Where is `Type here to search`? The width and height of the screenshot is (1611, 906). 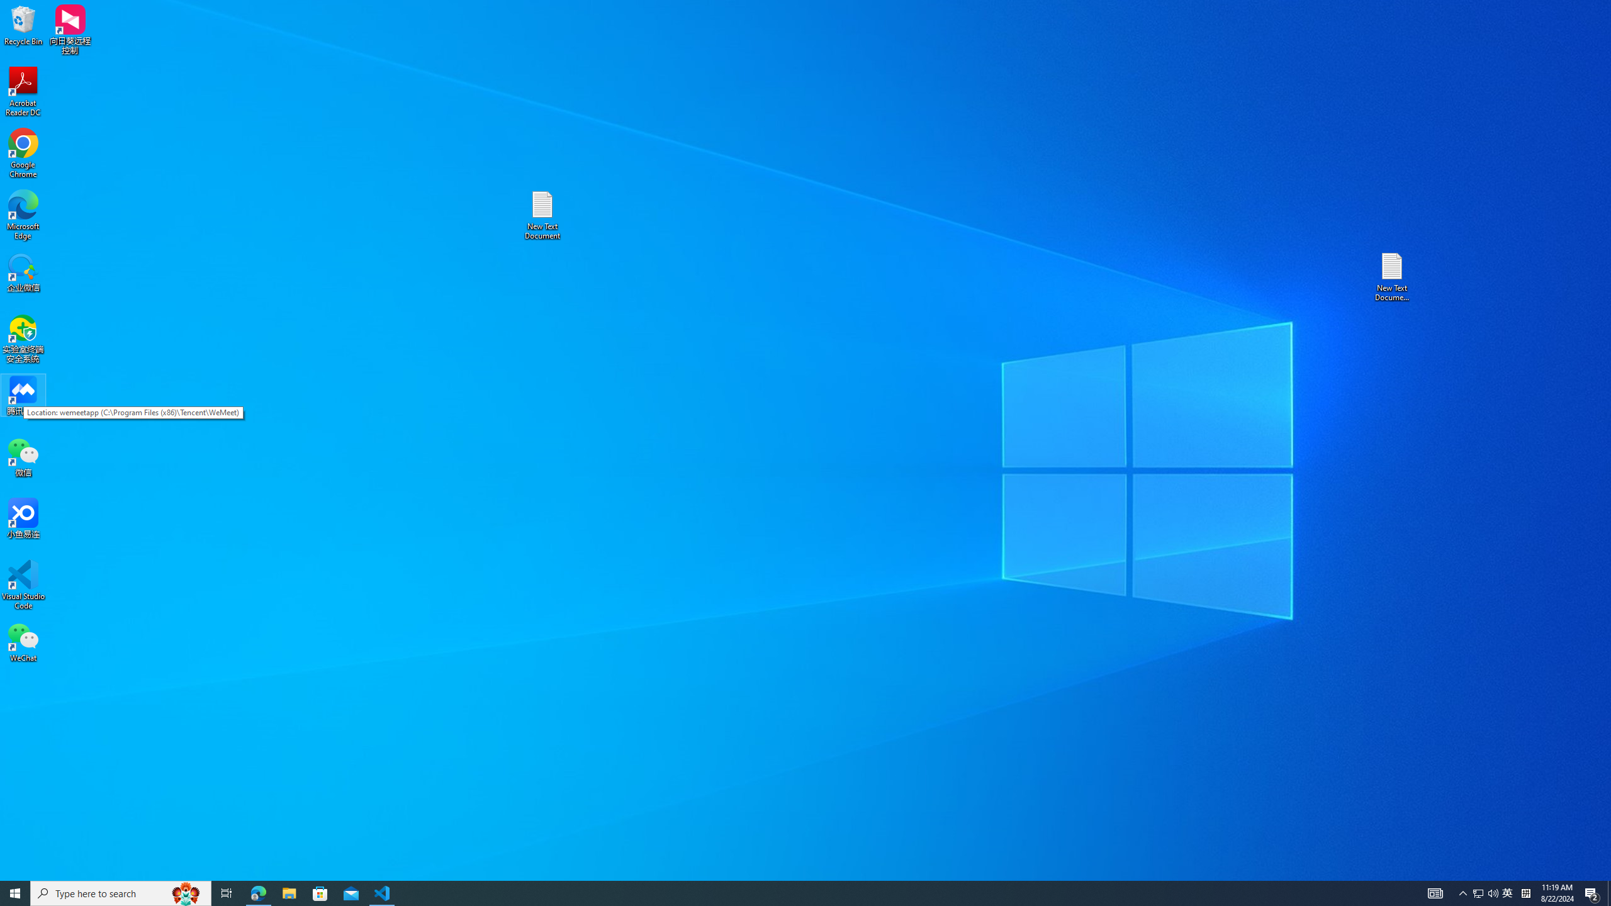
Type here to search is located at coordinates (121, 893).